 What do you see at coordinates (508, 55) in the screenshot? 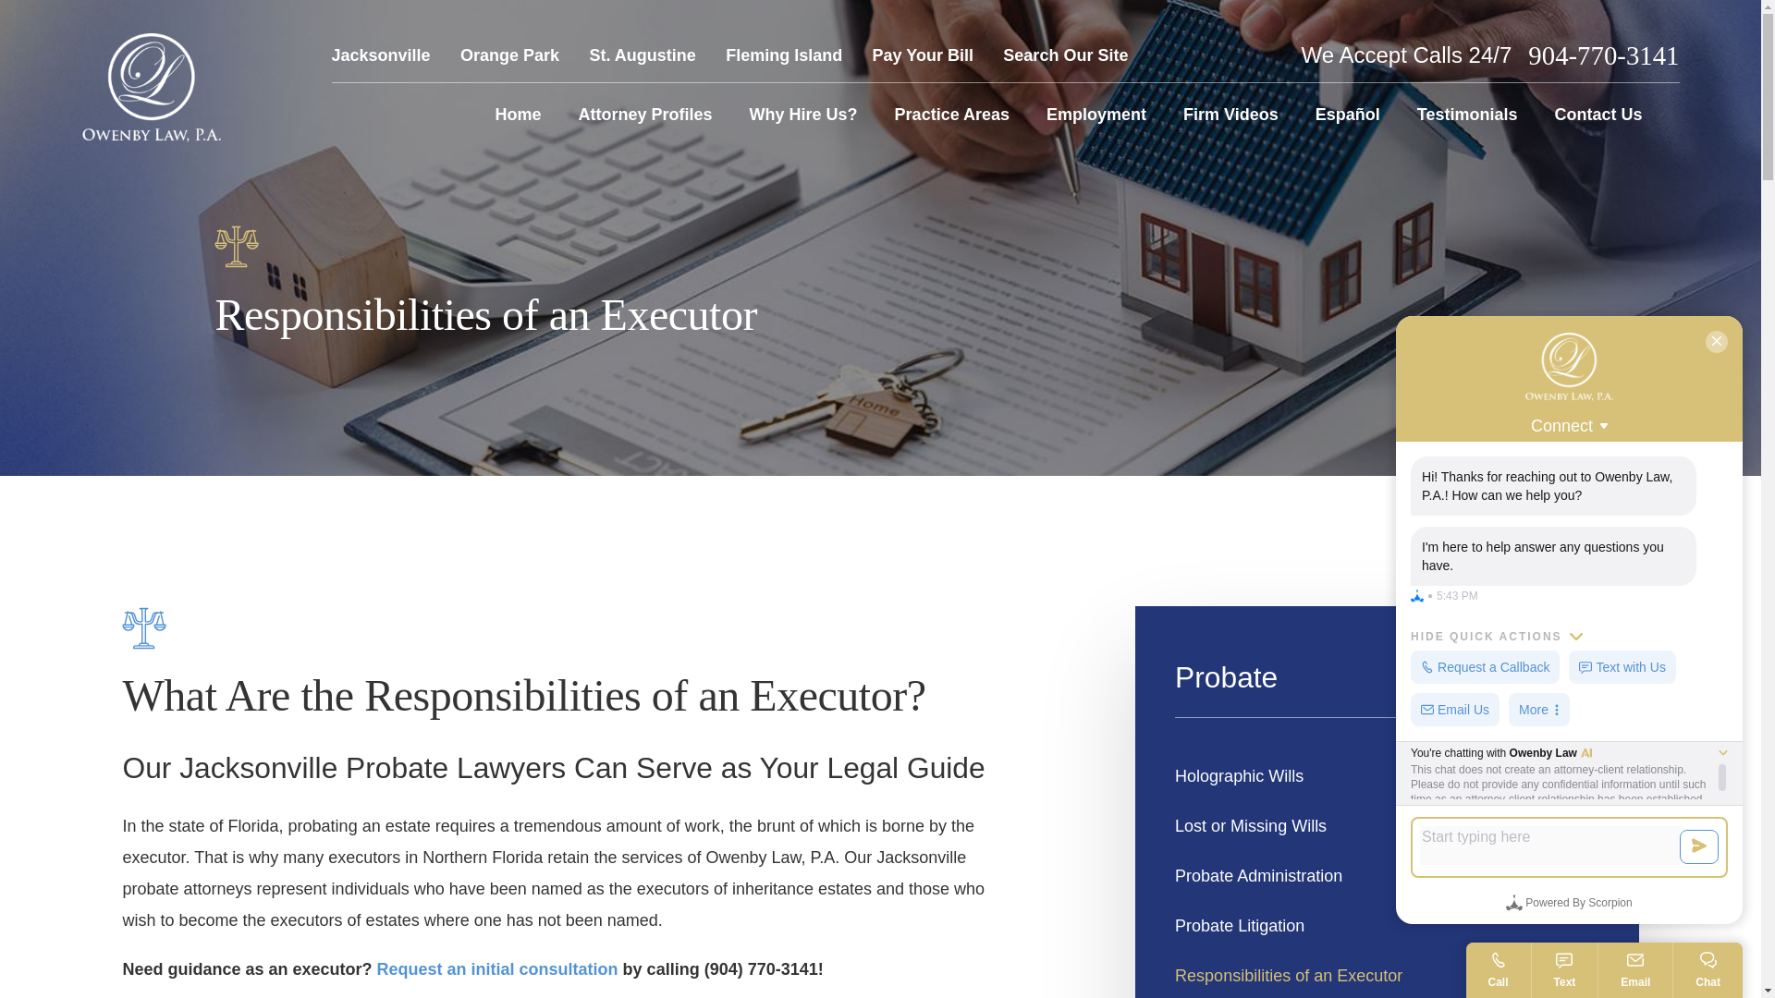
I see `Orange Park` at bounding box center [508, 55].